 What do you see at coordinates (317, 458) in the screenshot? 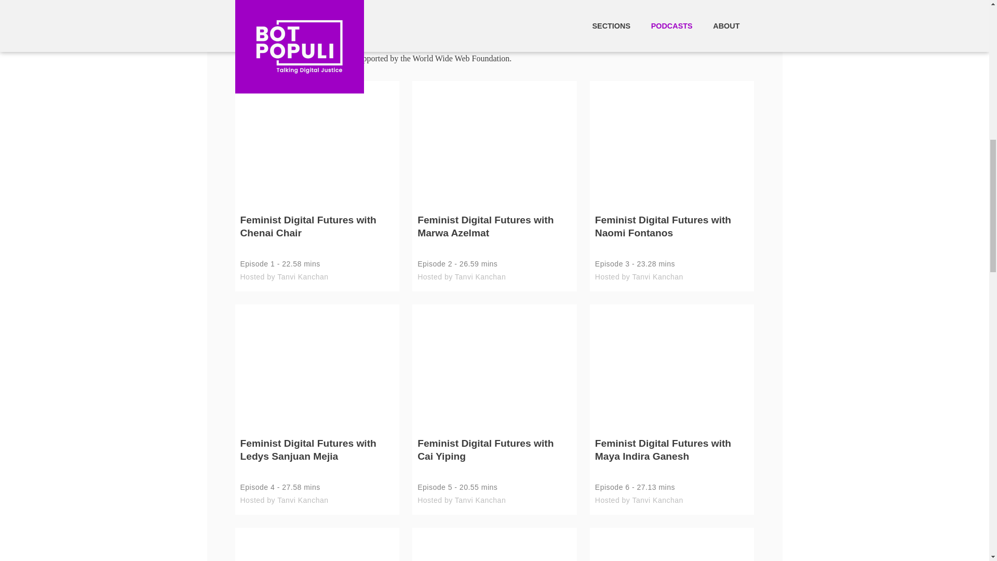
I see `Feminist Digital Futures with Ledys Sanjuan Mejia` at bounding box center [317, 458].